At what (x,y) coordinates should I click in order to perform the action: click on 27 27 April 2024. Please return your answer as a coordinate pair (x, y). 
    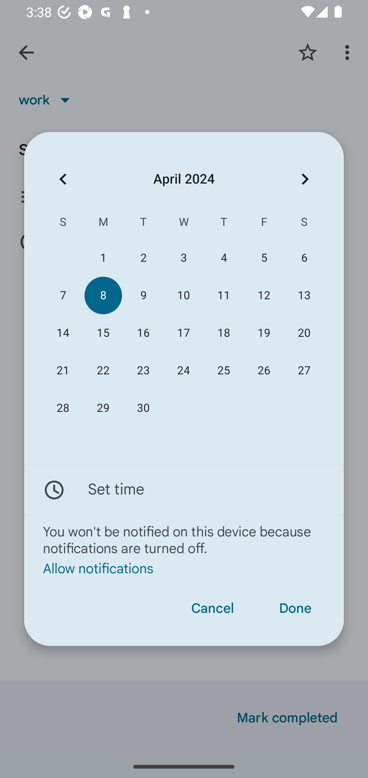
    Looking at the image, I should click on (304, 370).